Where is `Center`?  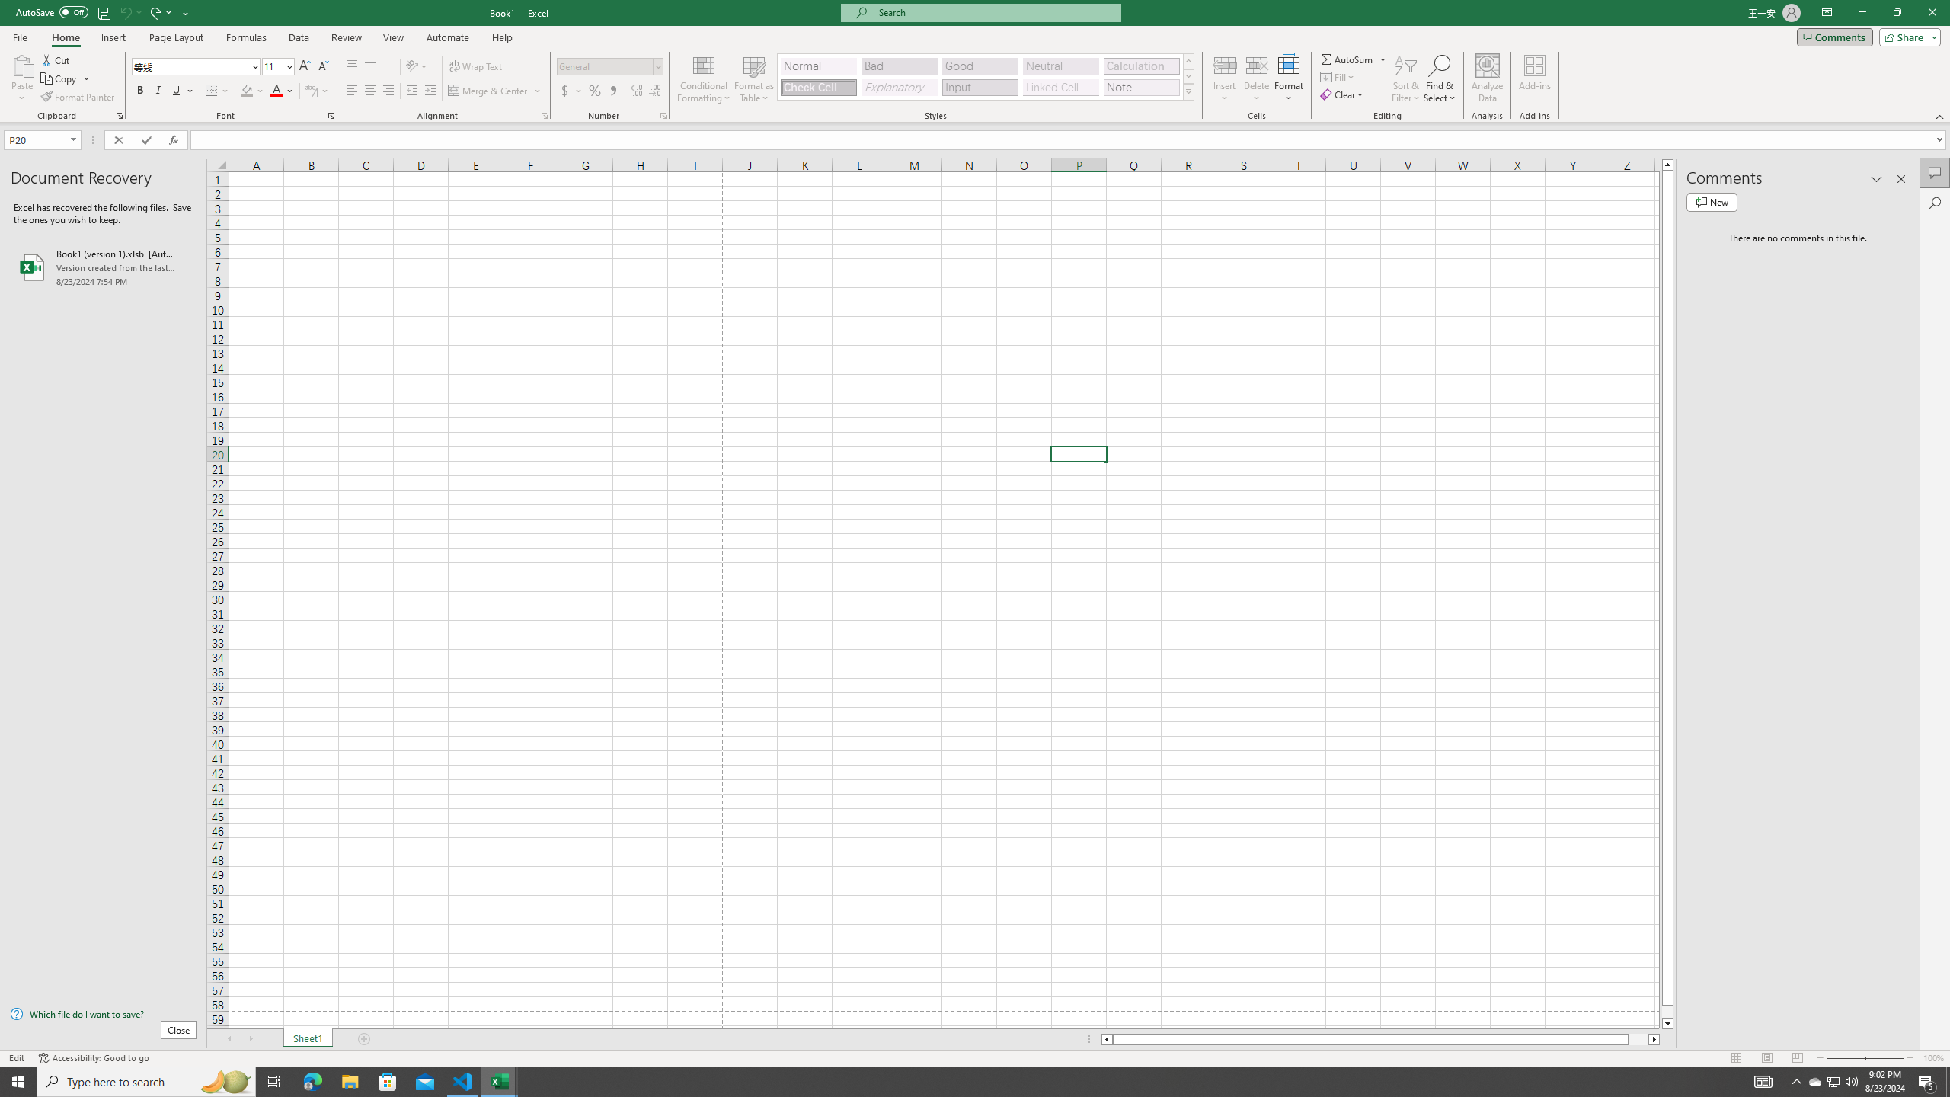
Center is located at coordinates (370, 91).